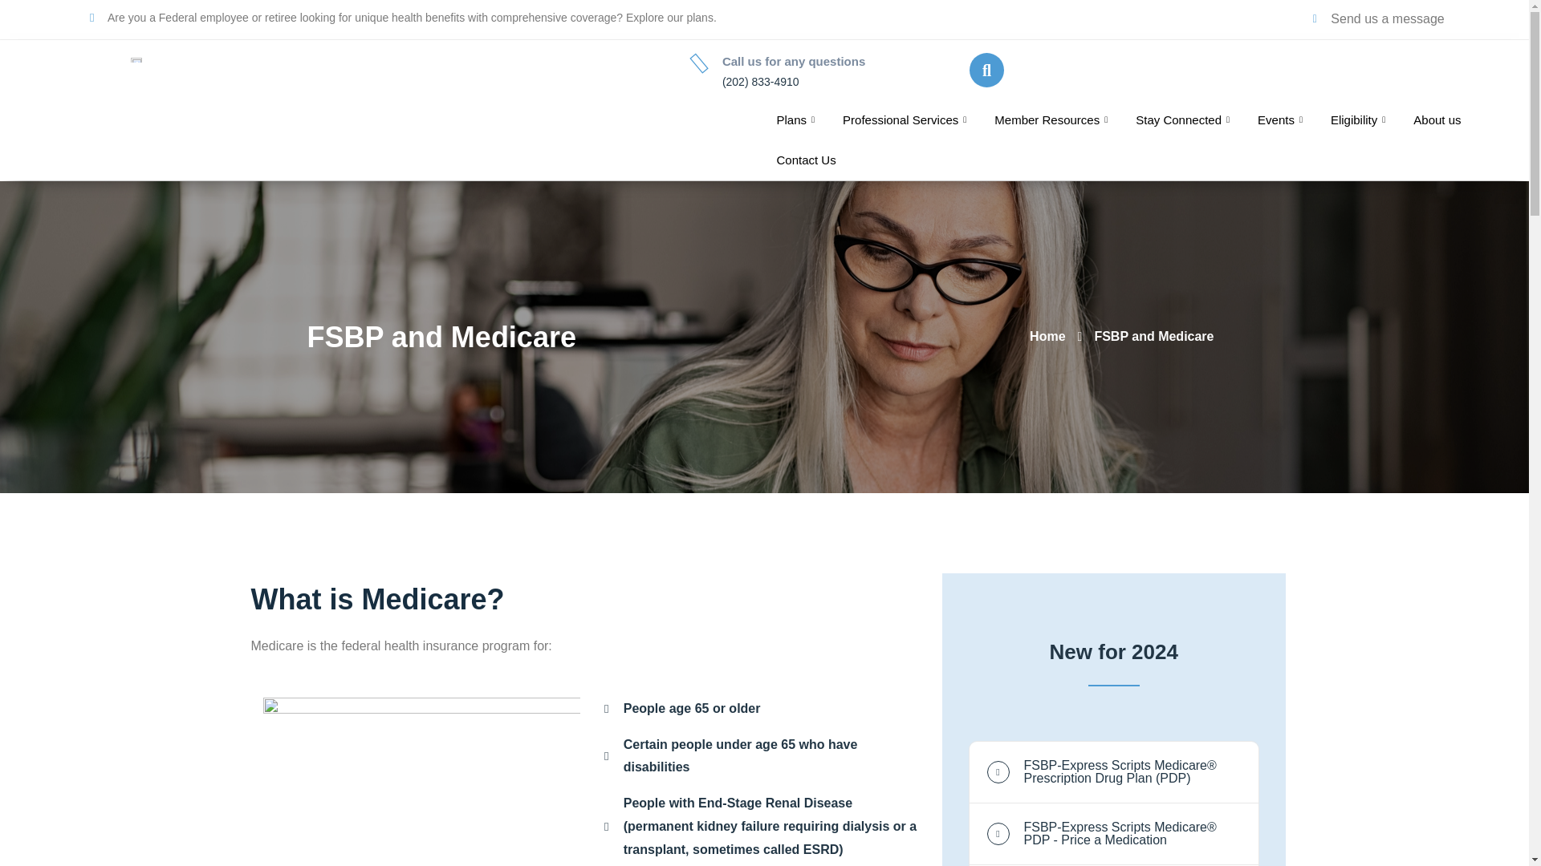 The width and height of the screenshot is (1541, 866). What do you see at coordinates (1053, 120) in the screenshot?
I see `Member Resources` at bounding box center [1053, 120].